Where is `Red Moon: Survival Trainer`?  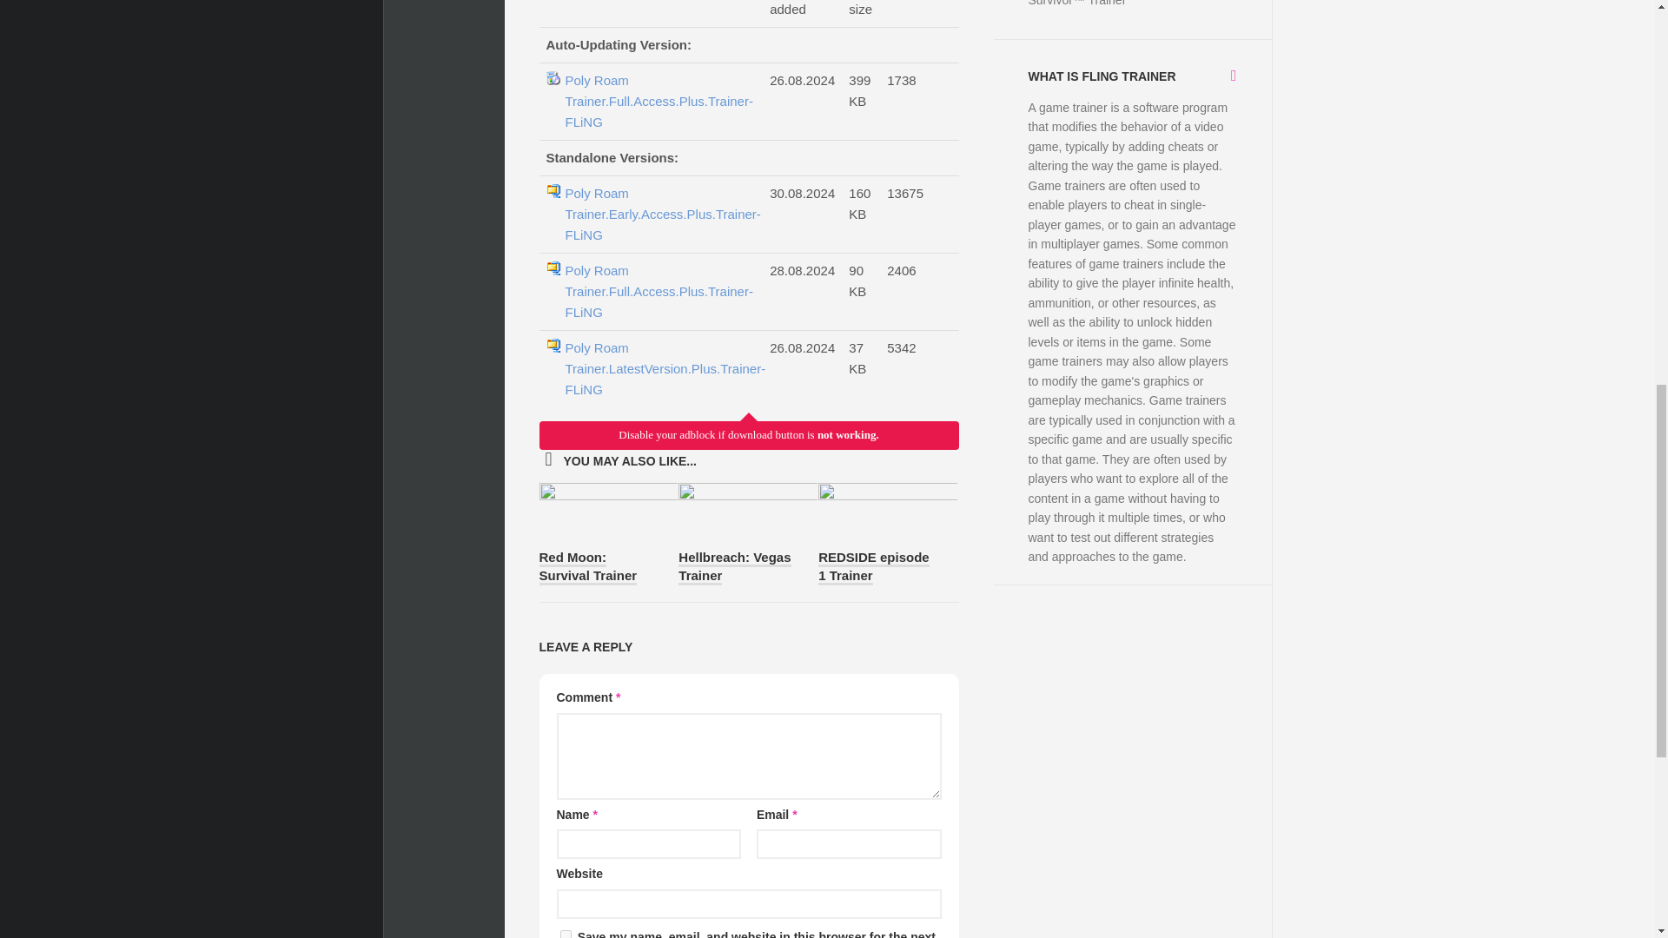 Red Moon: Survival Trainer is located at coordinates (587, 566).